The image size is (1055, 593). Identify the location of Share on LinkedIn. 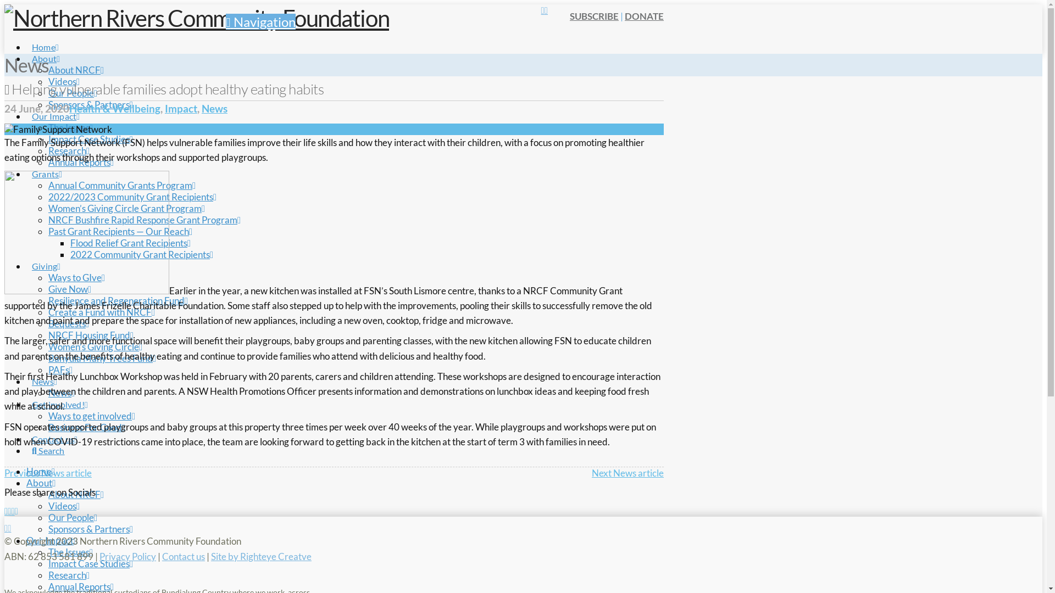
(13, 511).